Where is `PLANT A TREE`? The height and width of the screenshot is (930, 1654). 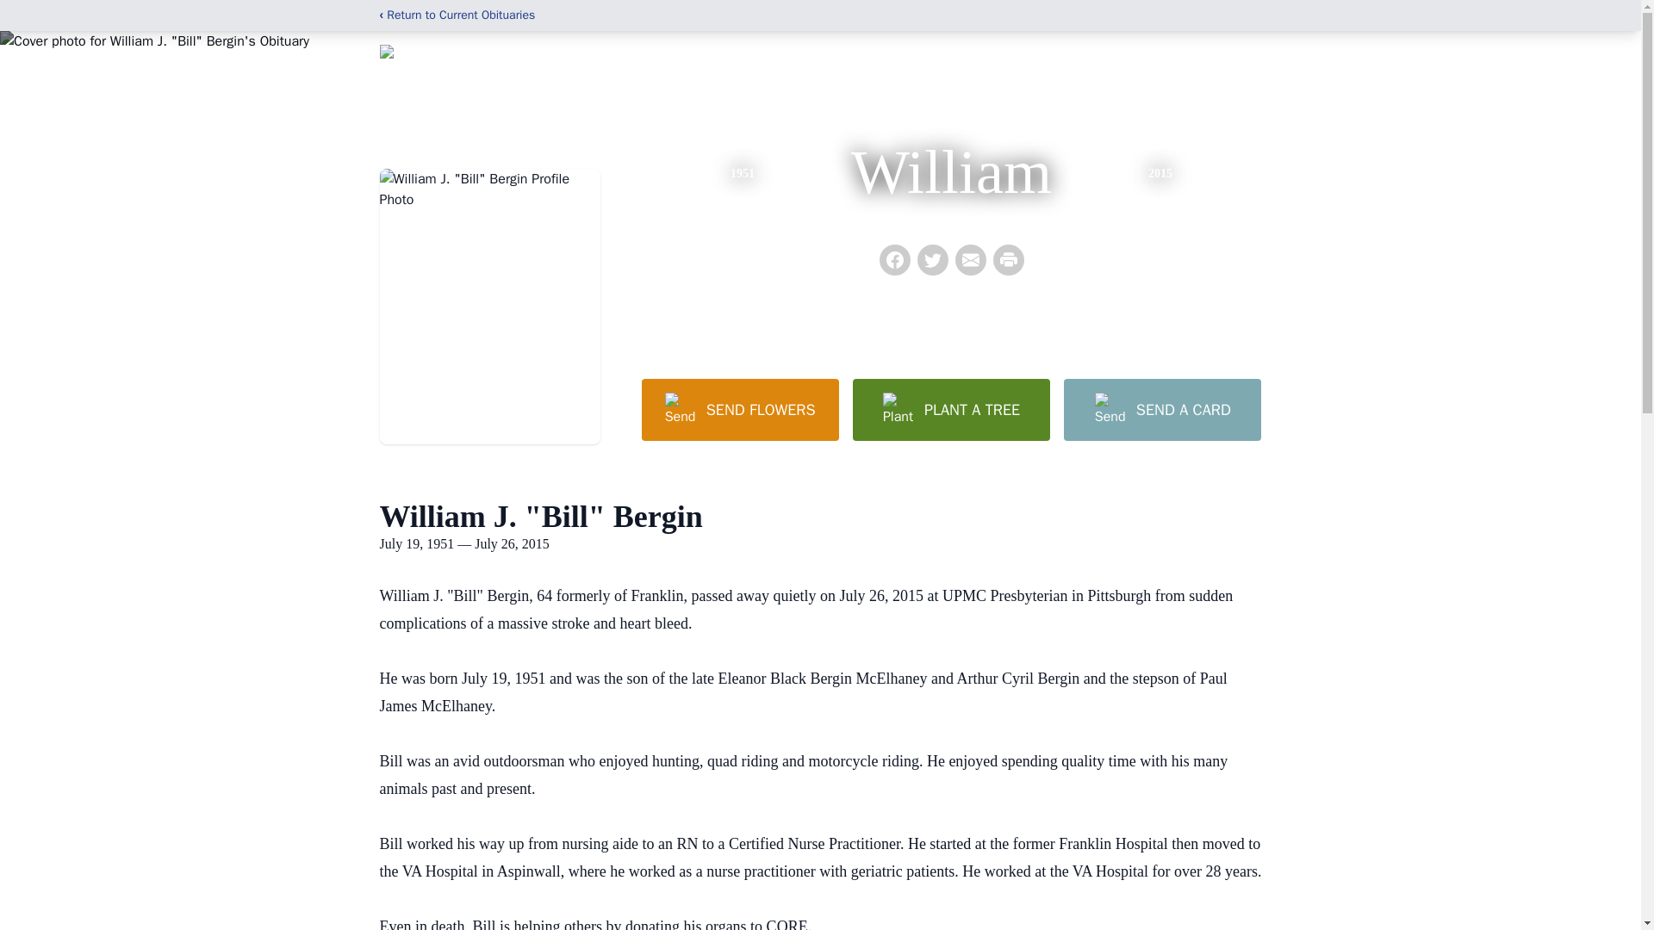 PLANT A TREE is located at coordinates (951, 409).